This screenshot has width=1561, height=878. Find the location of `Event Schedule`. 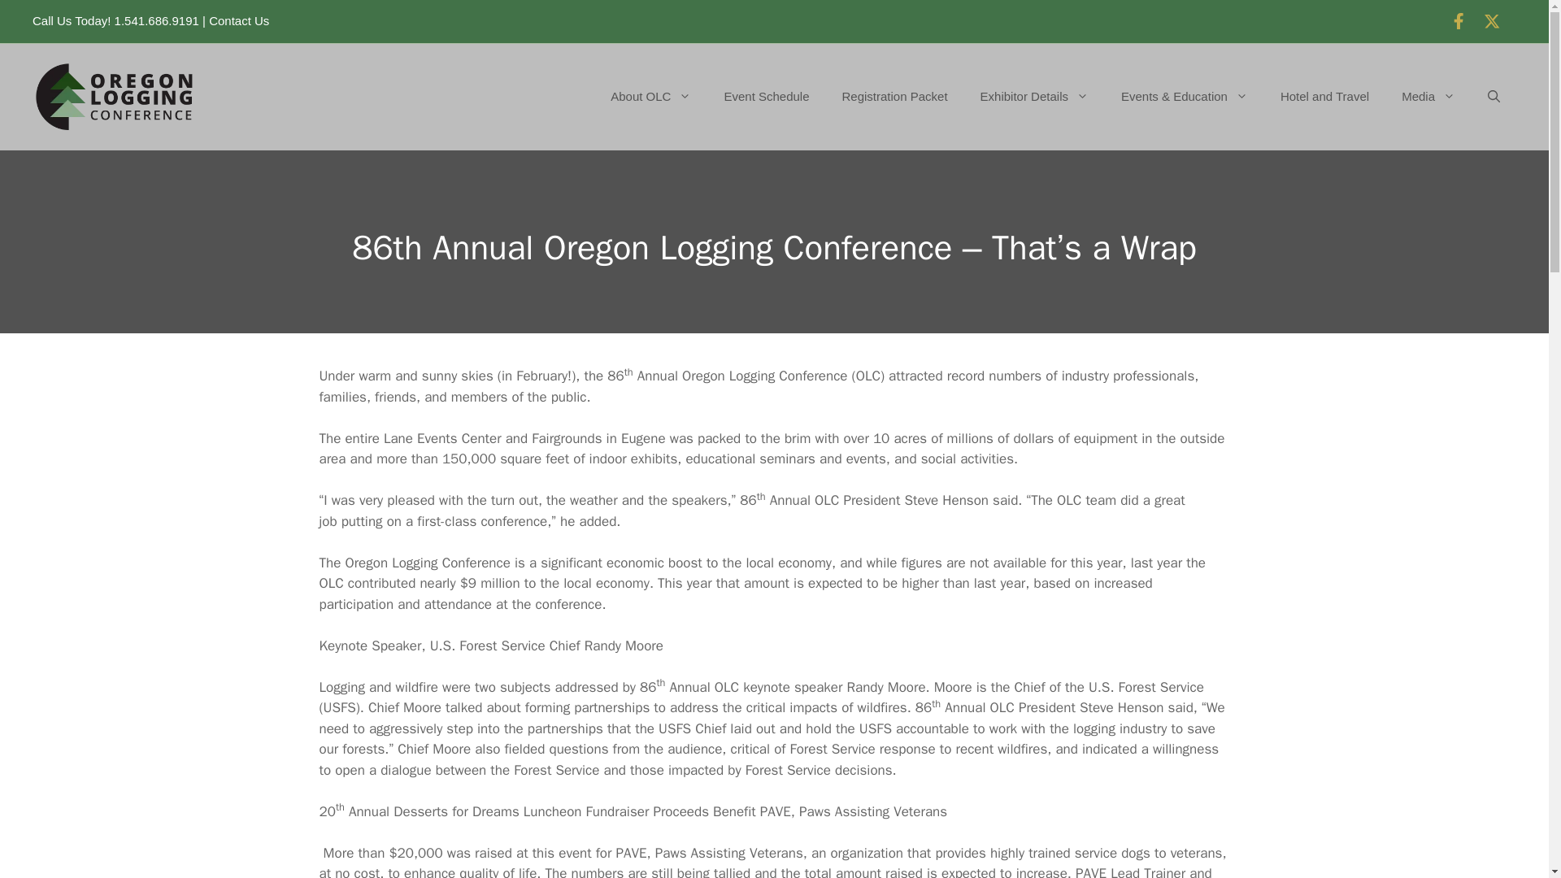

Event Schedule is located at coordinates (766, 96).